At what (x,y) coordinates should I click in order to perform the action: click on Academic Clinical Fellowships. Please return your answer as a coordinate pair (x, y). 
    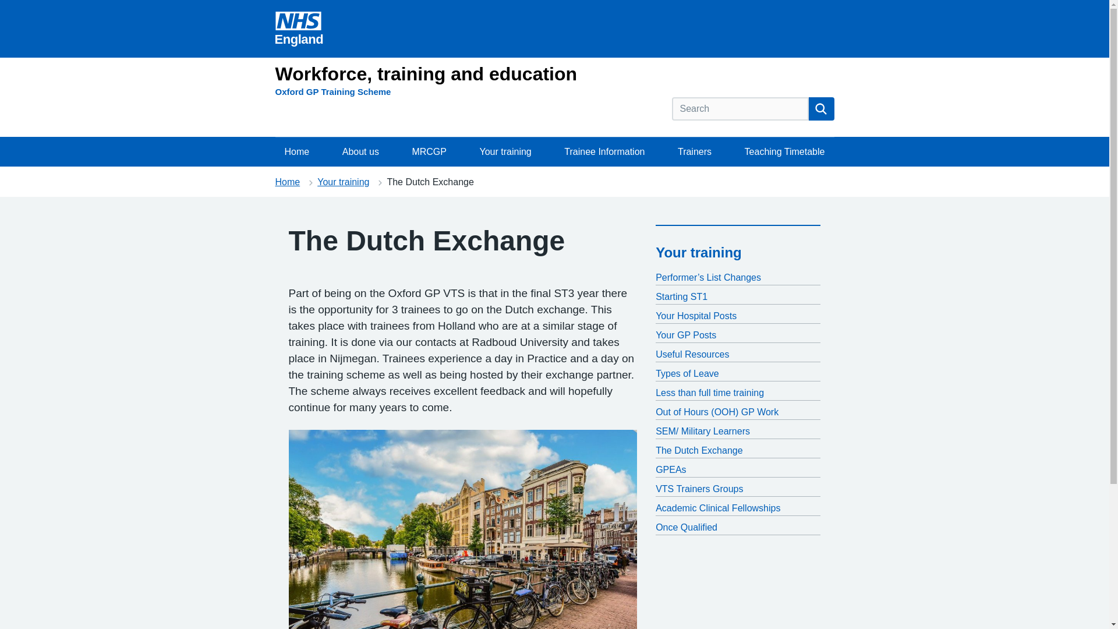
    Looking at the image, I should click on (738, 508).